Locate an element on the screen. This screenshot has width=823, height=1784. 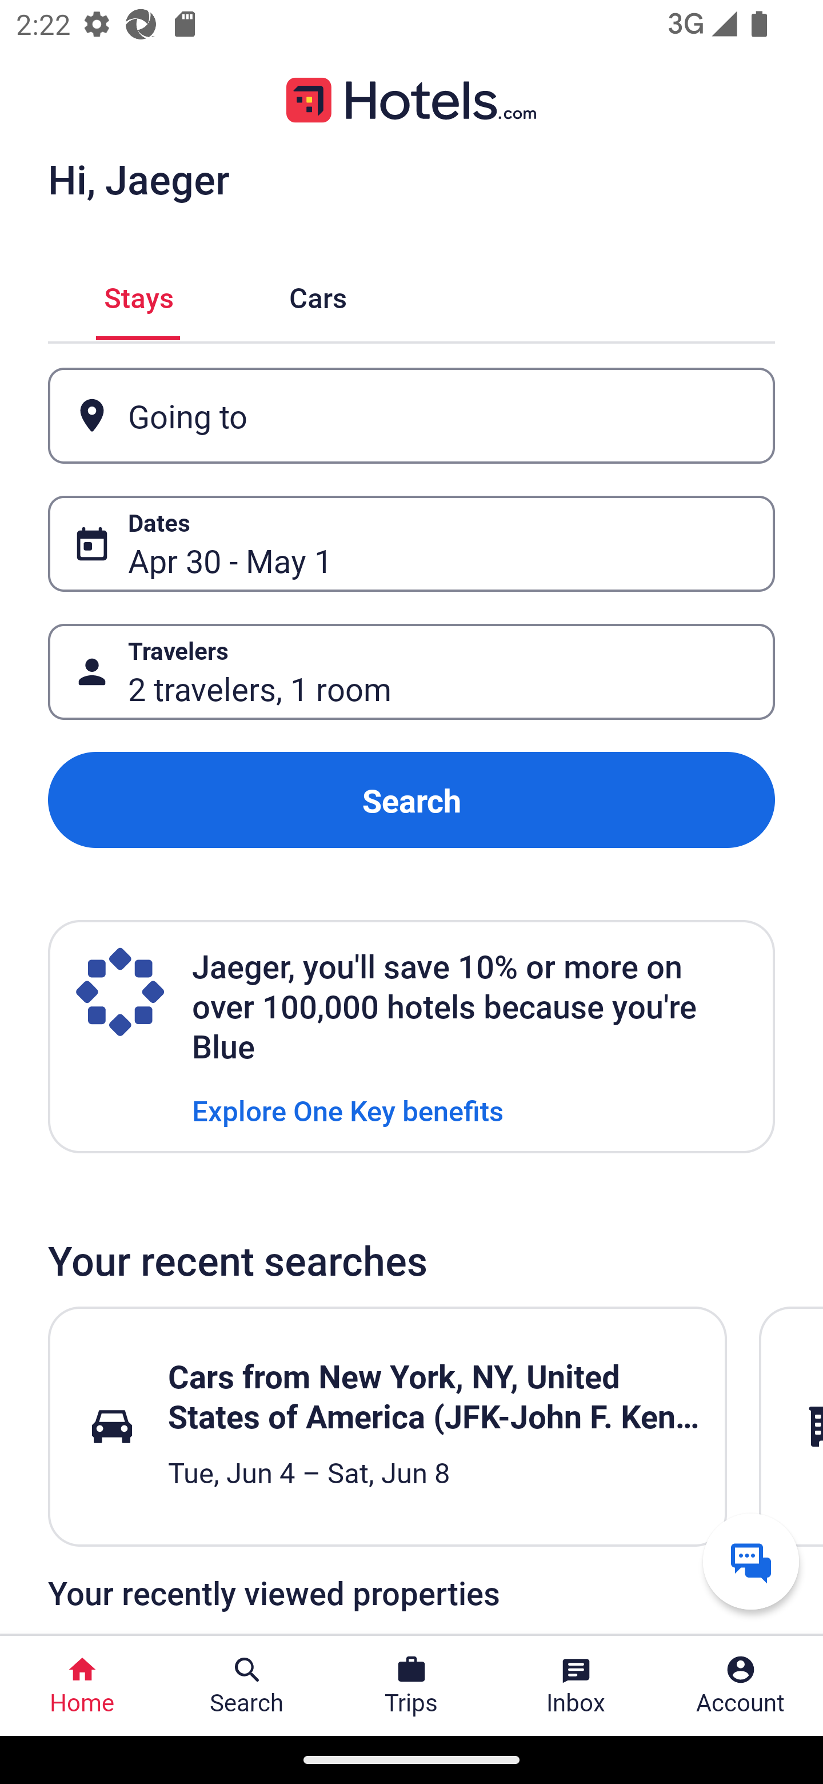
Account Profile. Button is located at coordinates (741, 1686).